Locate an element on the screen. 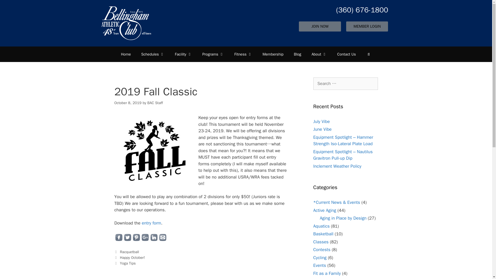 The width and height of the screenshot is (496, 279). Home is located at coordinates (126, 54).